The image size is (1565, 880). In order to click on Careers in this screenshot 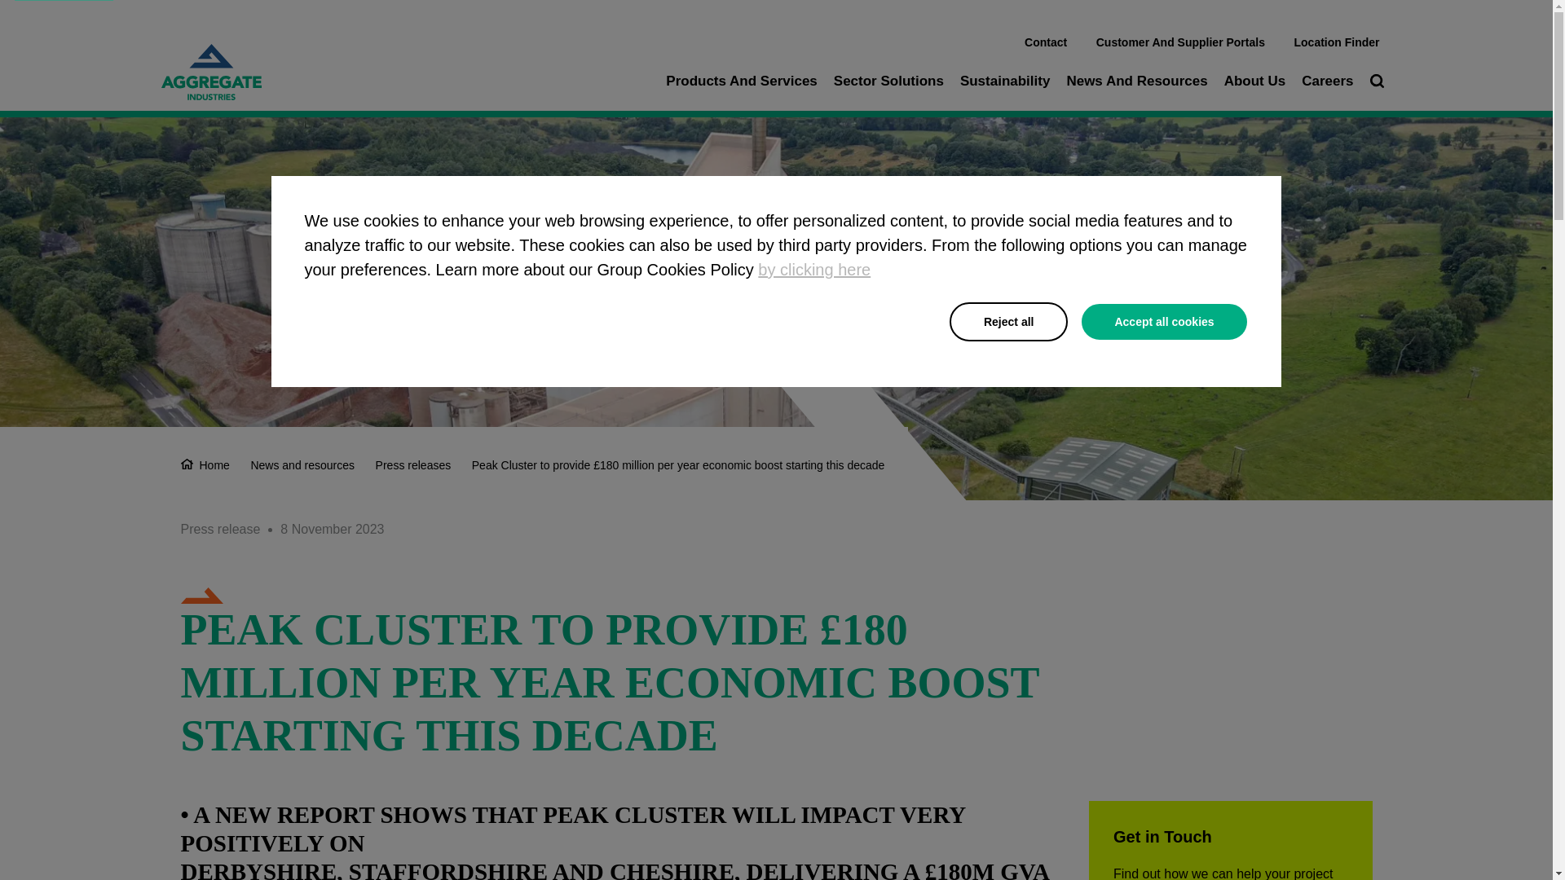, I will do `click(1327, 81)`.